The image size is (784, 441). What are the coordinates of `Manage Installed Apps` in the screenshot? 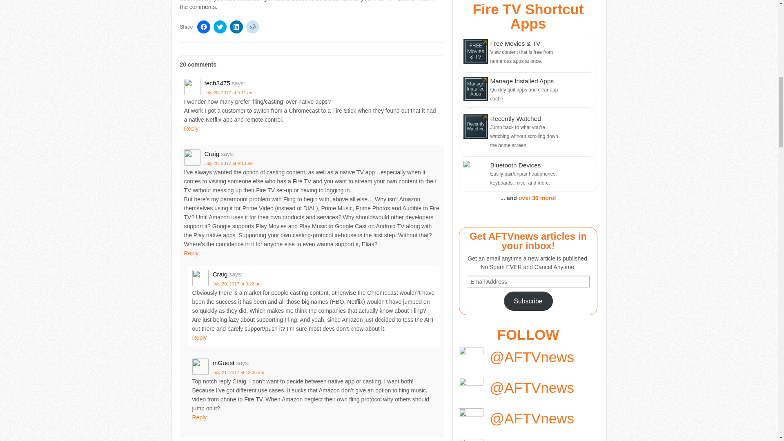 It's located at (528, 90).